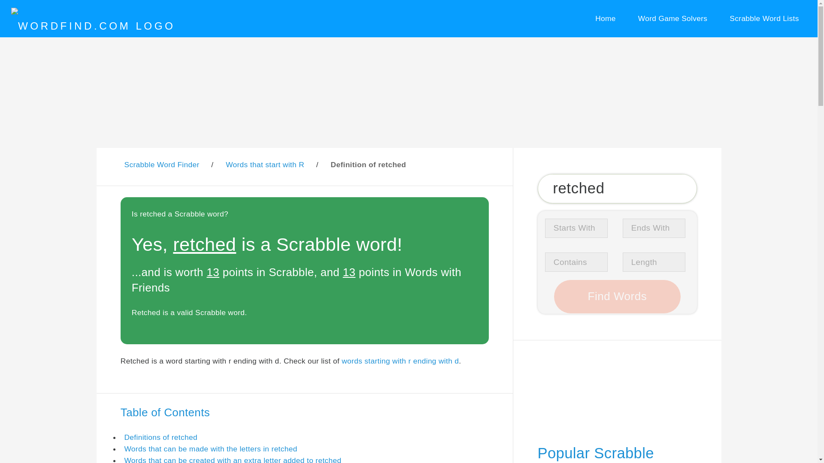  Describe the element at coordinates (617, 189) in the screenshot. I see `retched` at that location.